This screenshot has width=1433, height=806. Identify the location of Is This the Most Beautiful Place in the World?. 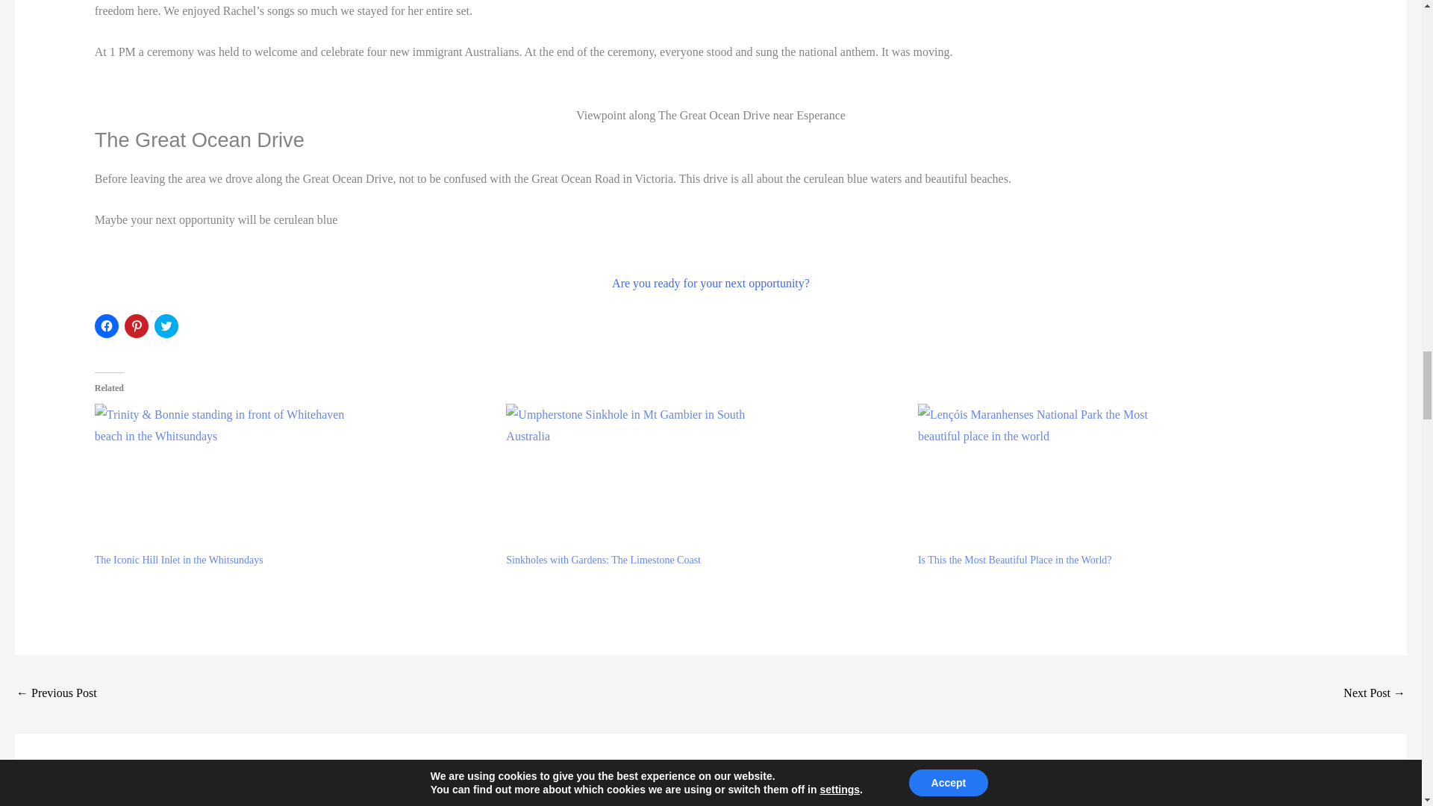
(1117, 478).